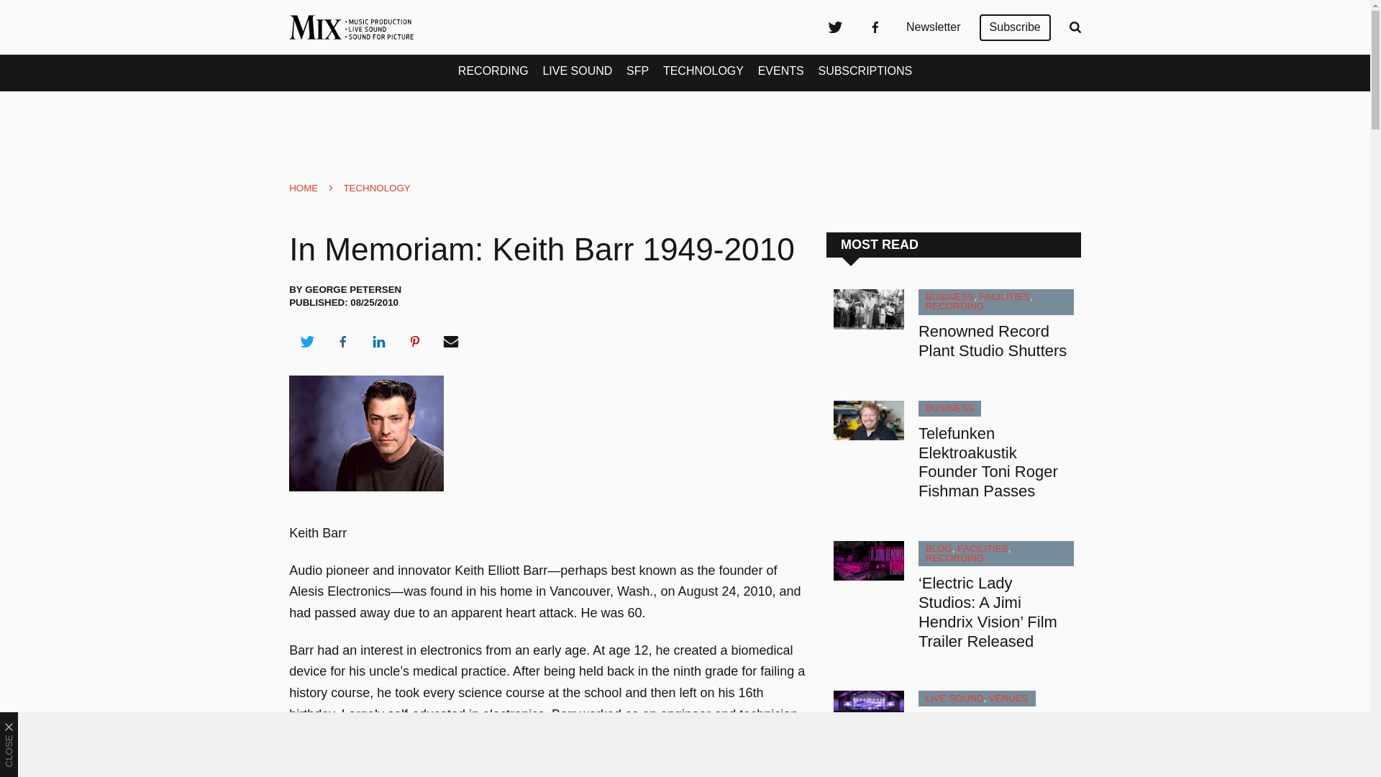  What do you see at coordinates (378, 342) in the screenshot?
I see `Share on LinkedIn` at bounding box center [378, 342].